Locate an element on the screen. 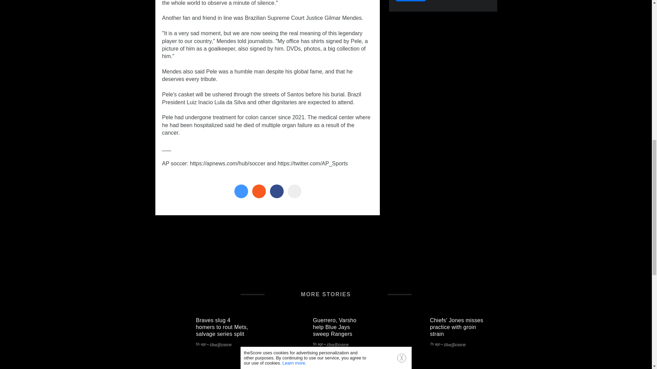 This screenshot has width=657, height=369. 2024-07-28T19:17:01.000Z is located at coordinates (435, 345).